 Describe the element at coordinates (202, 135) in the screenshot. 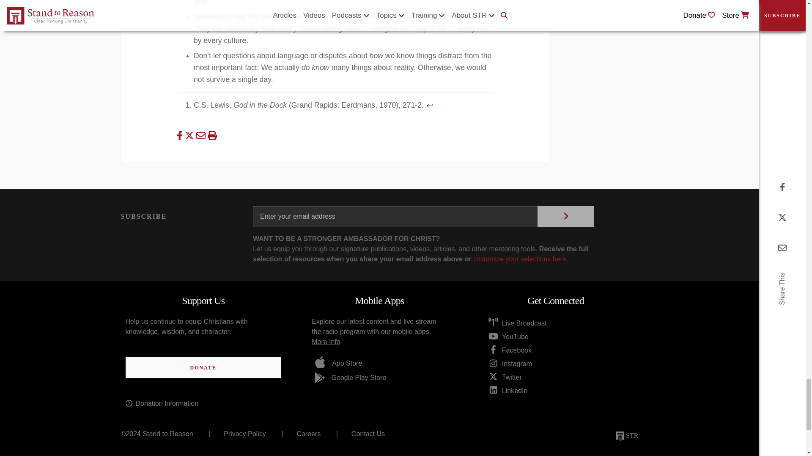

I see `Email` at that location.